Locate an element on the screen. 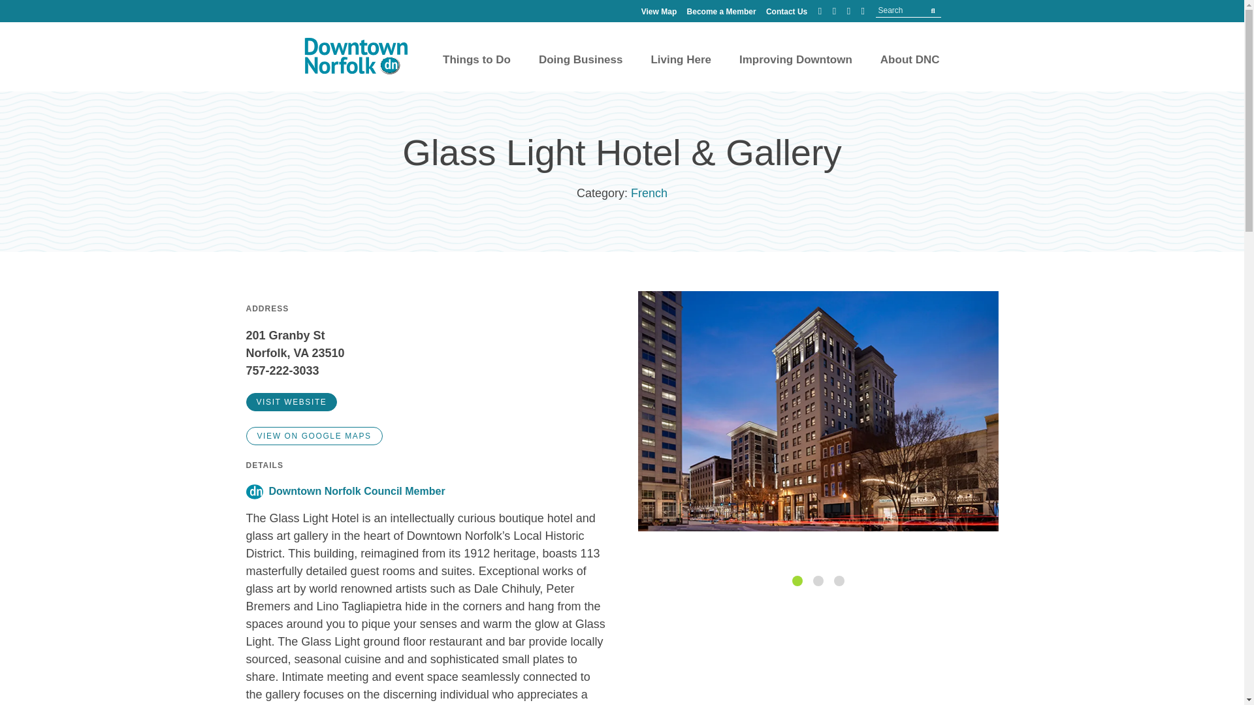  Things to Do is located at coordinates (476, 69).